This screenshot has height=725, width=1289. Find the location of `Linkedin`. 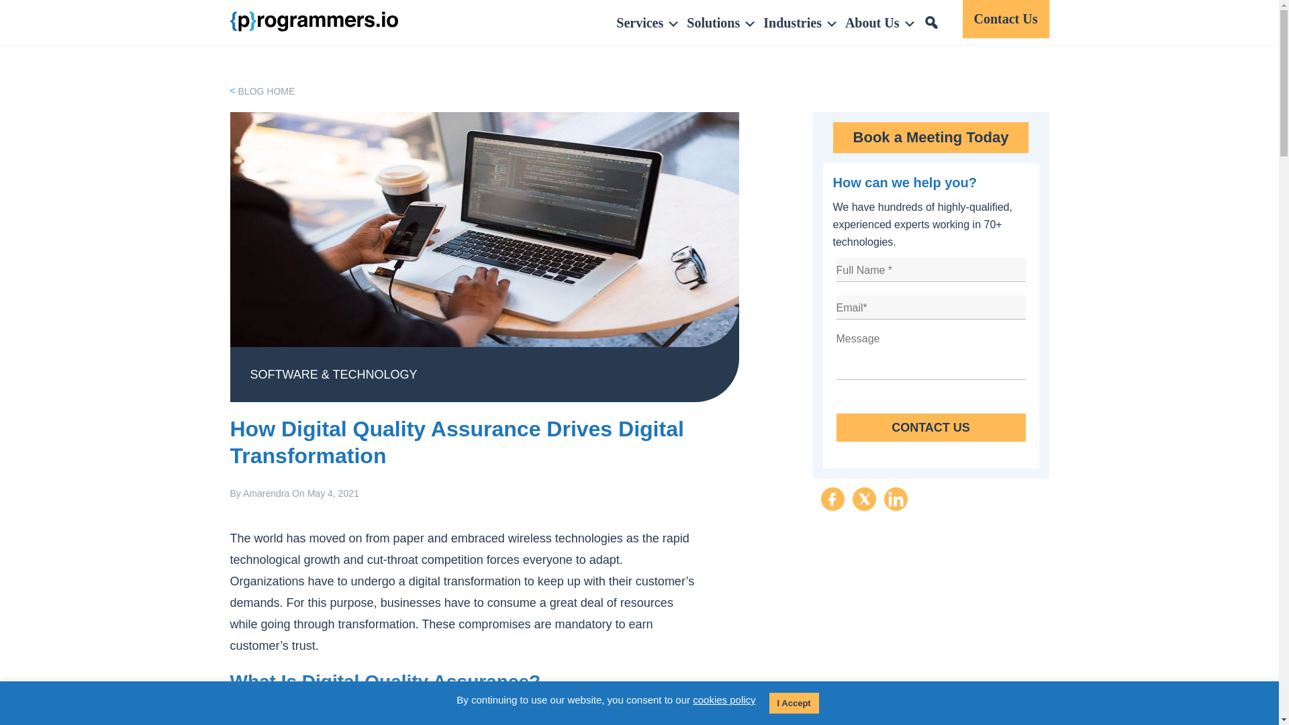

Linkedin is located at coordinates (895, 499).